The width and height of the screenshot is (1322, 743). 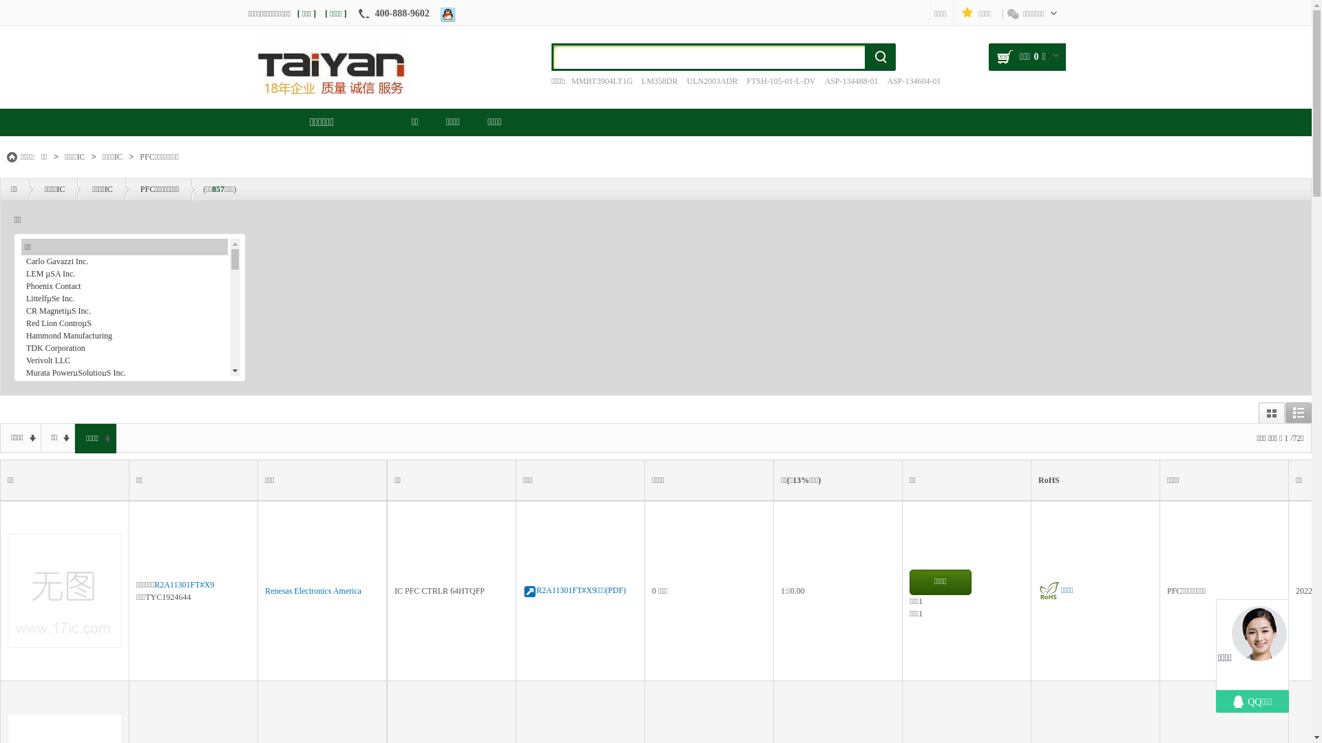 What do you see at coordinates (125, 608) in the screenshot?
I see `Amgis, LLC` at bounding box center [125, 608].